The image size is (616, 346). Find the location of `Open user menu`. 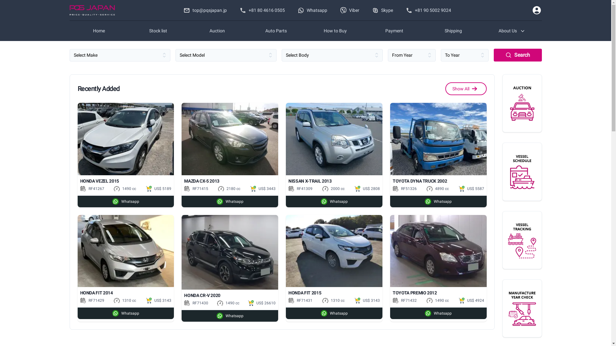

Open user menu is located at coordinates (536, 10).